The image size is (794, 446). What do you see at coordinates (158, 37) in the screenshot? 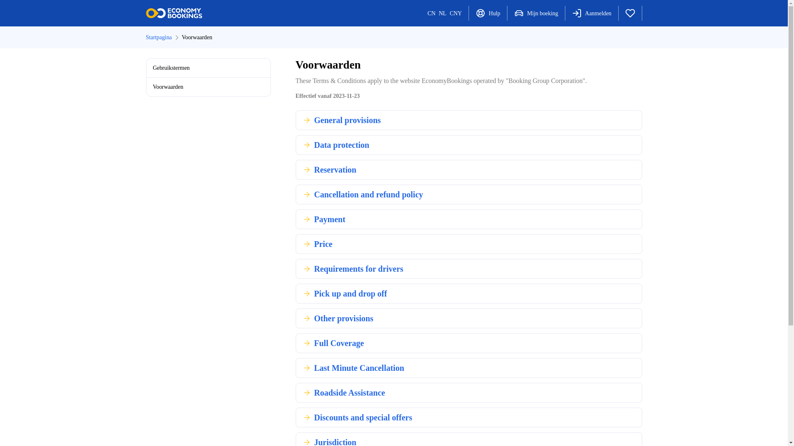
I see `Startpagina` at bounding box center [158, 37].